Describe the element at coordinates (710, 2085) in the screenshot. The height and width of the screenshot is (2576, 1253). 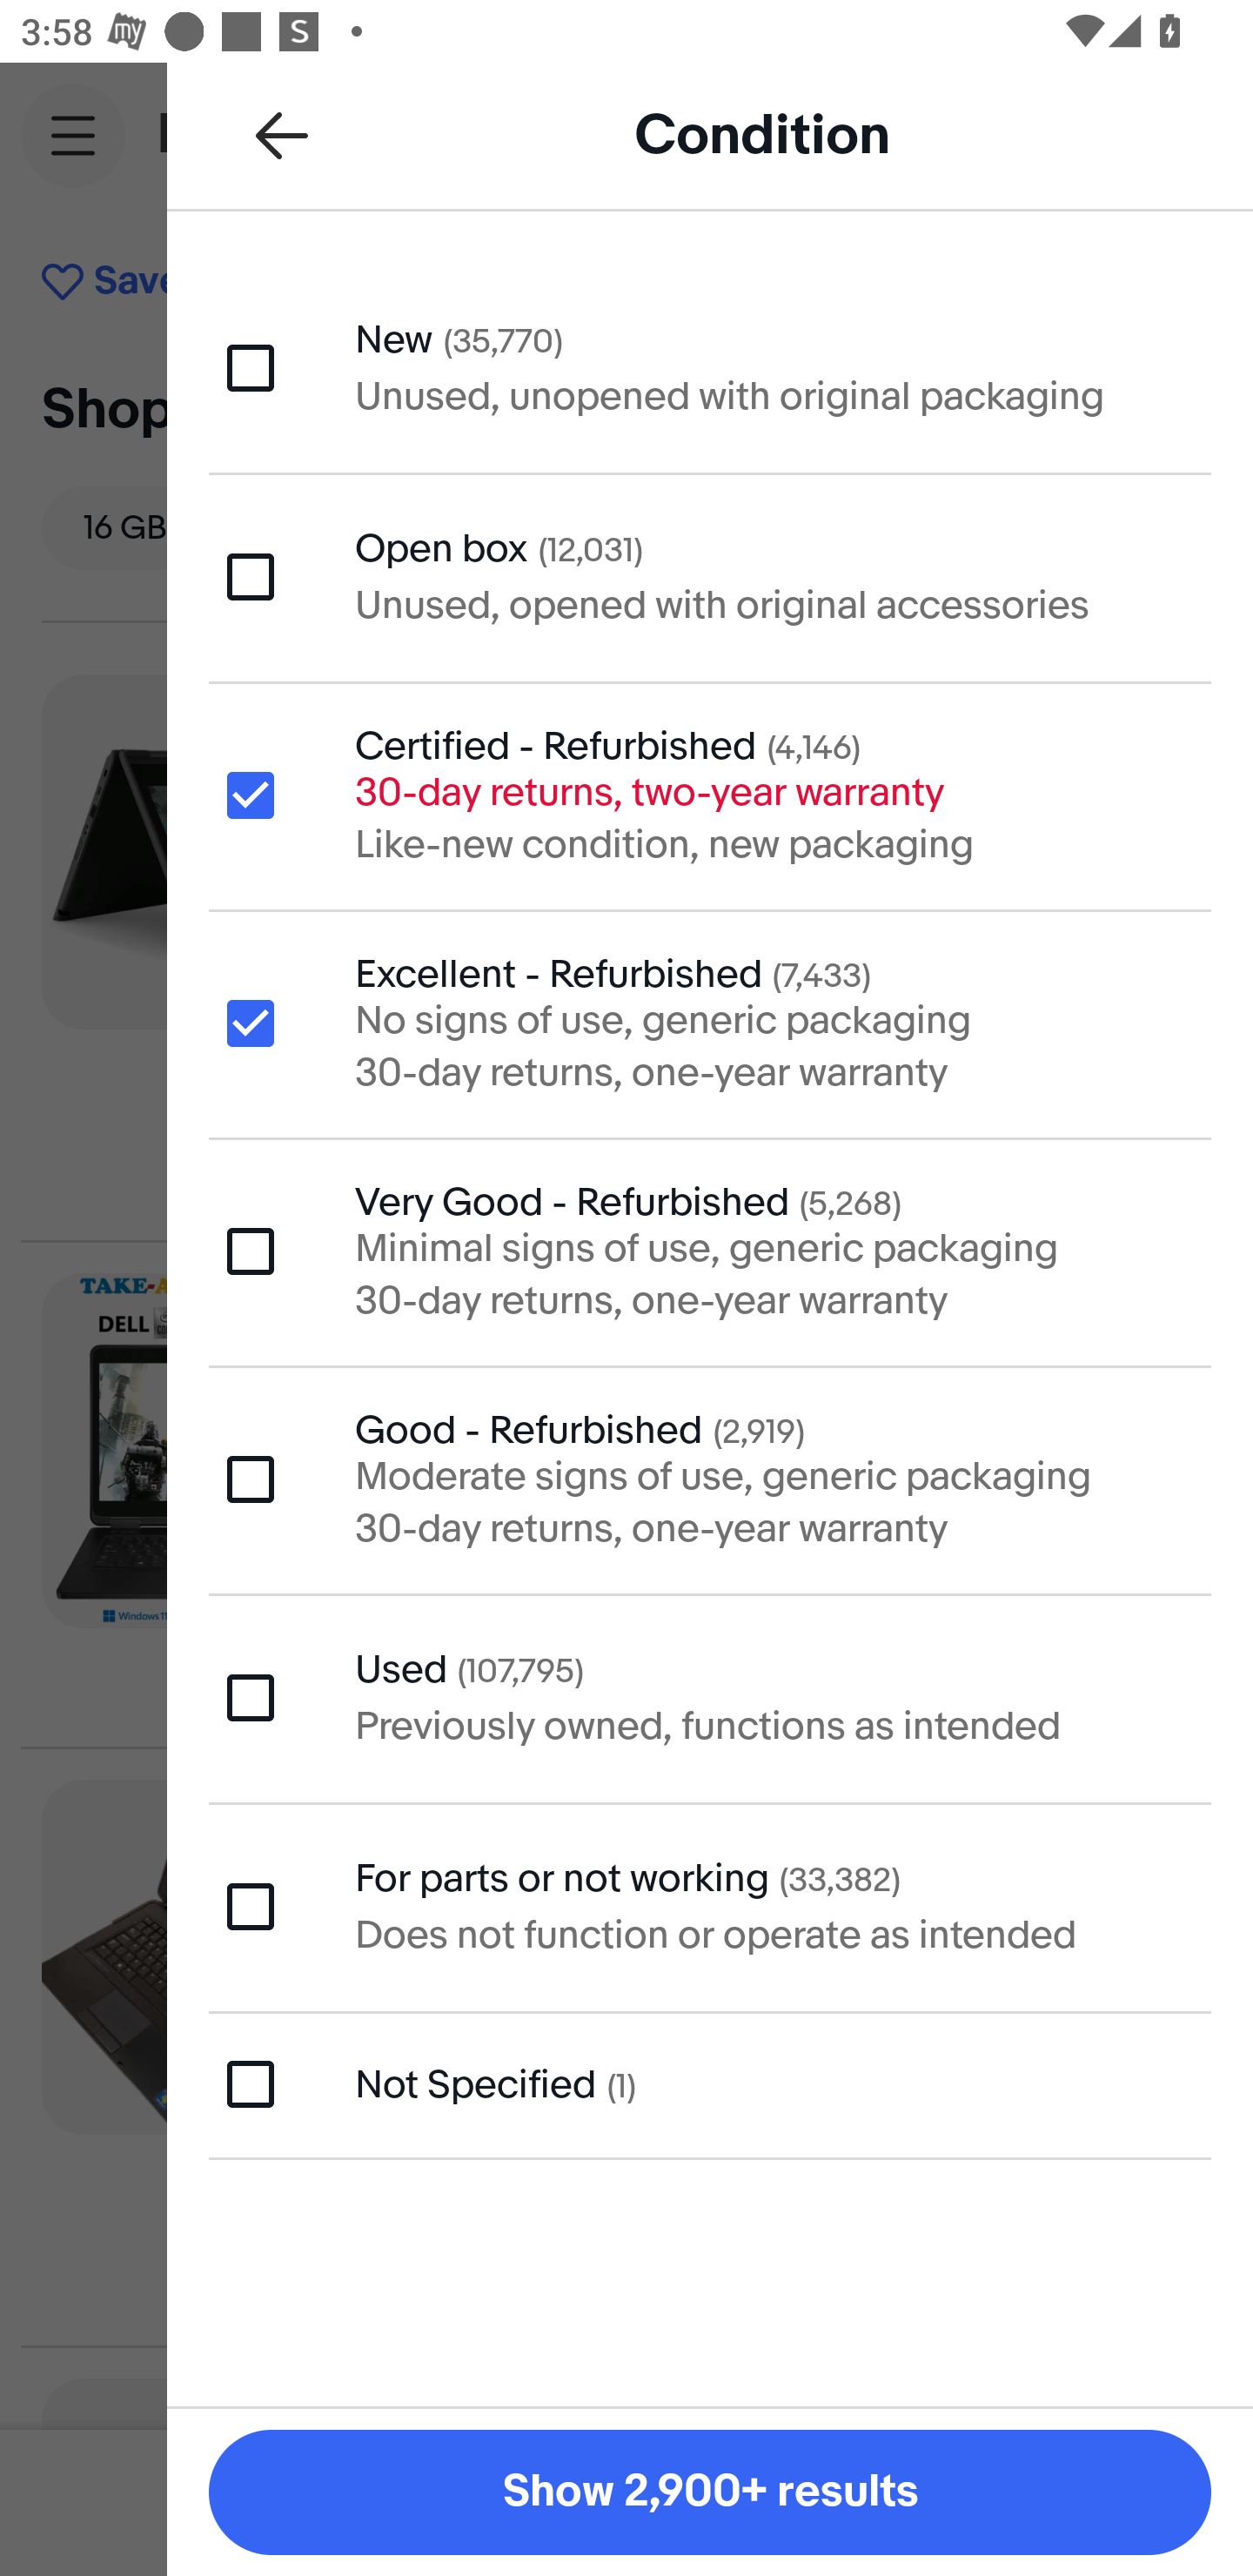
I see `Not Specified (1)` at that location.